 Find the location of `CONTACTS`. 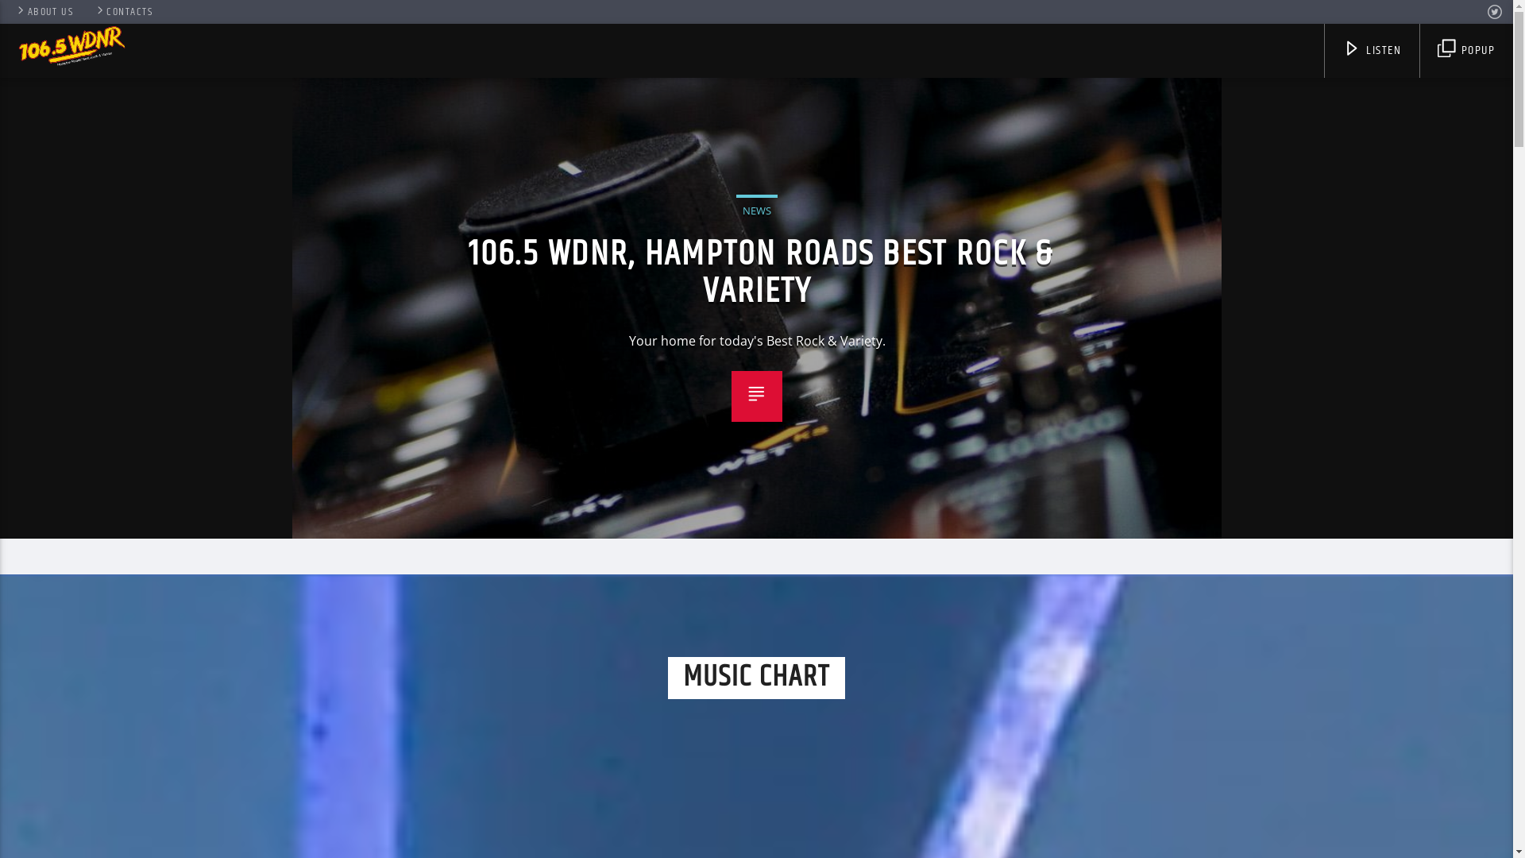

CONTACTS is located at coordinates (124, 12).